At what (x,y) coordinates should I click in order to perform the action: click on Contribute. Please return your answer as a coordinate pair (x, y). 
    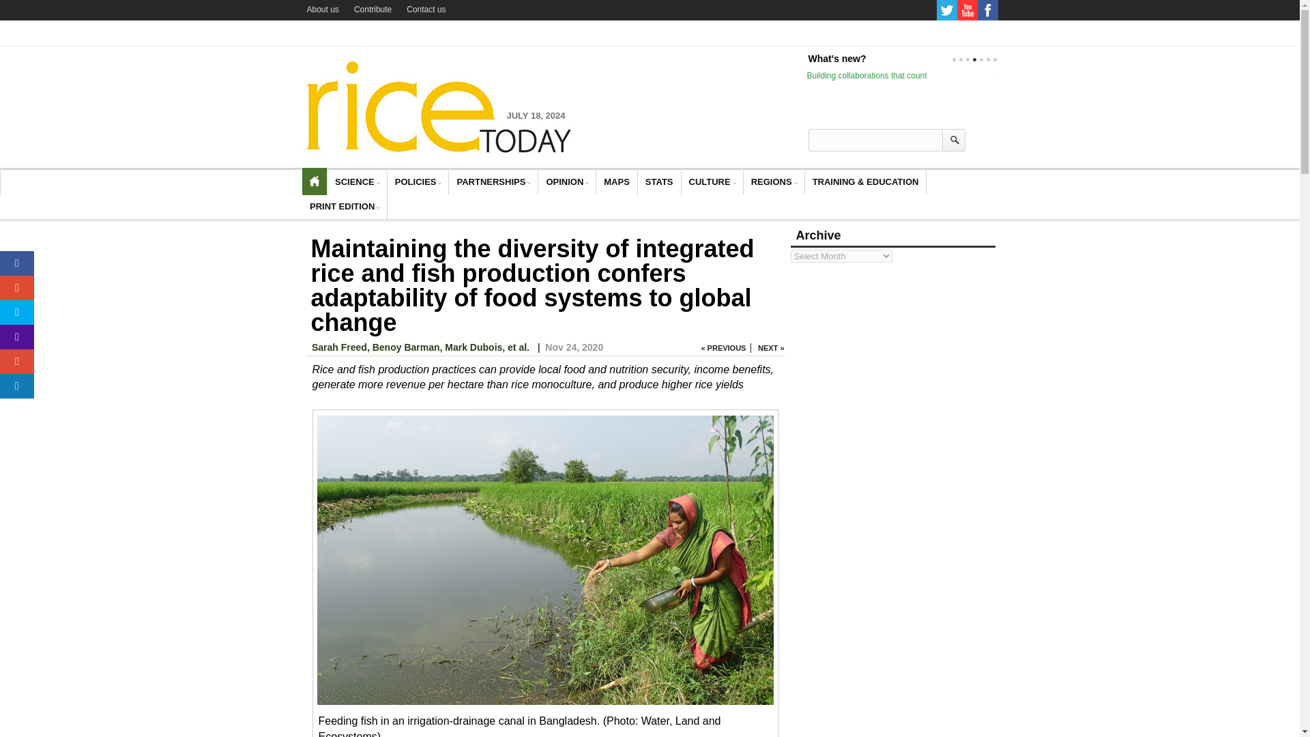
    Looking at the image, I should click on (373, 10).